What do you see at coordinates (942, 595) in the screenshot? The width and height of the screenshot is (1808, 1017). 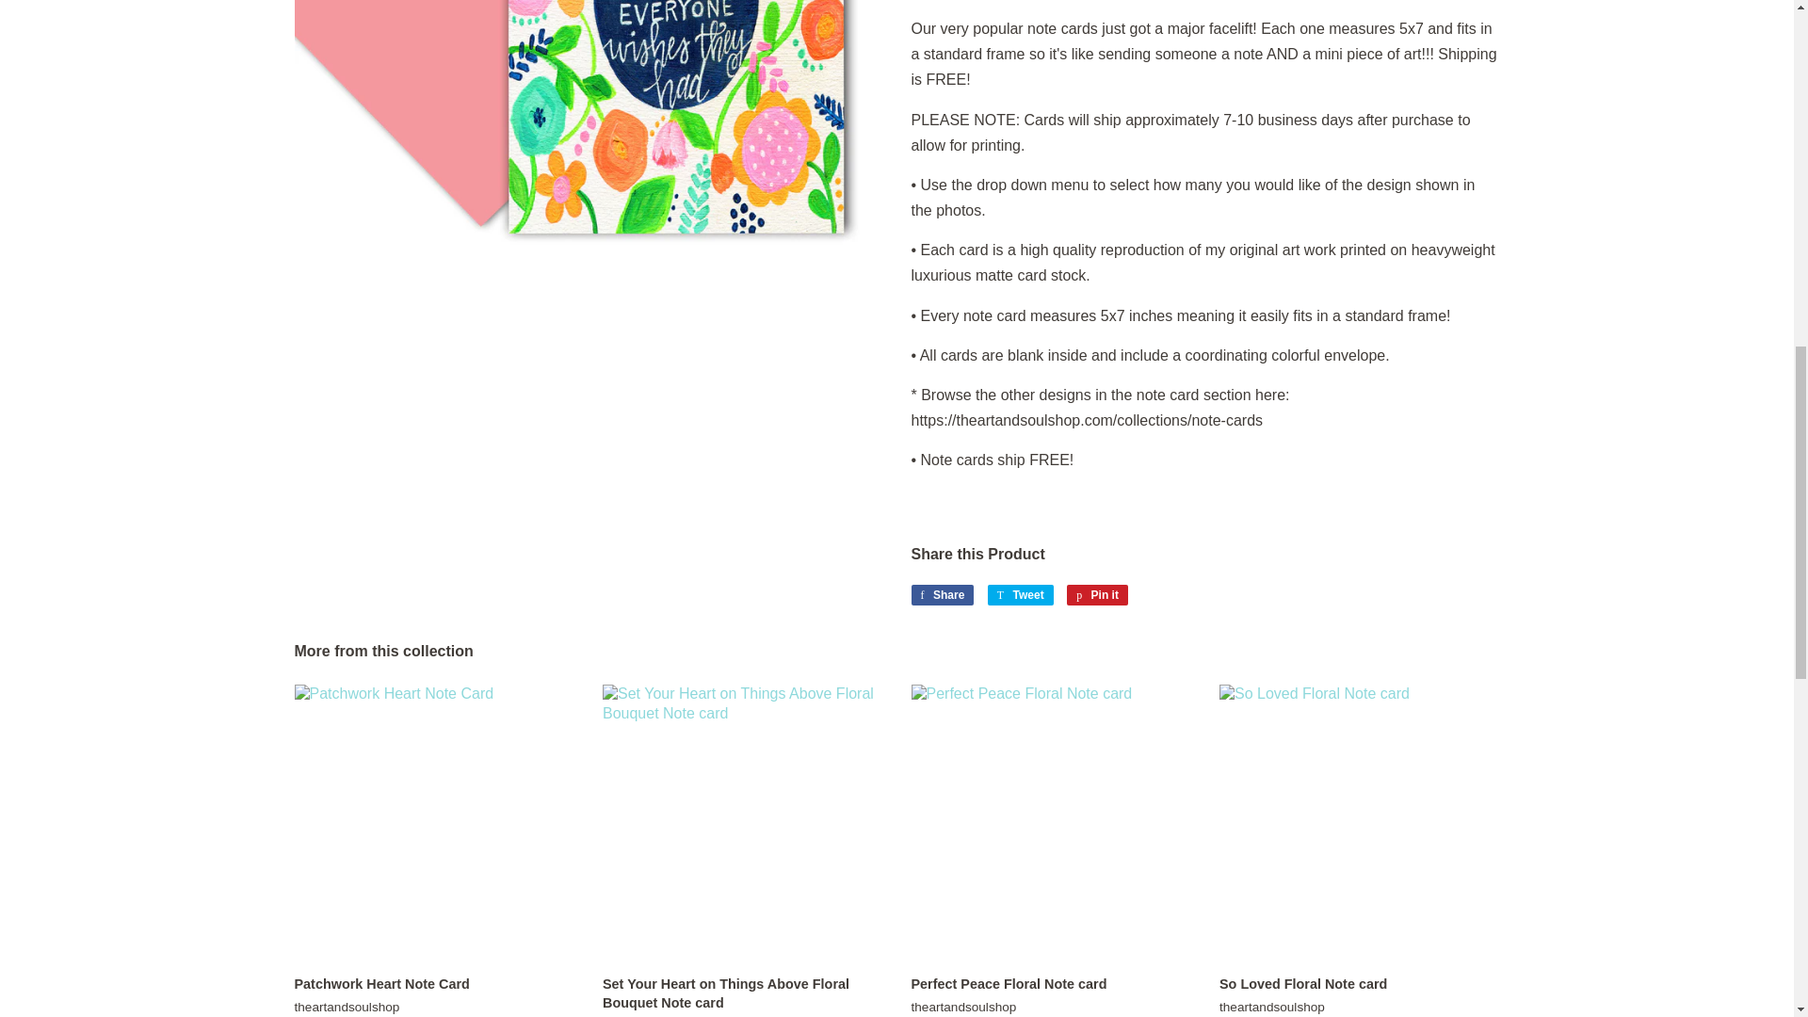 I see `Share on Facebook` at bounding box center [942, 595].